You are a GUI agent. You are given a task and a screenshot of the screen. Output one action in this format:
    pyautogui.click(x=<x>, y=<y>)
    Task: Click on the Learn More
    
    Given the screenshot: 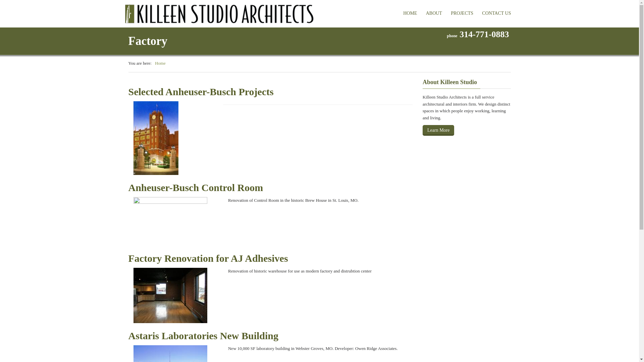 What is the action you would take?
    pyautogui.click(x=438, y=130)
    